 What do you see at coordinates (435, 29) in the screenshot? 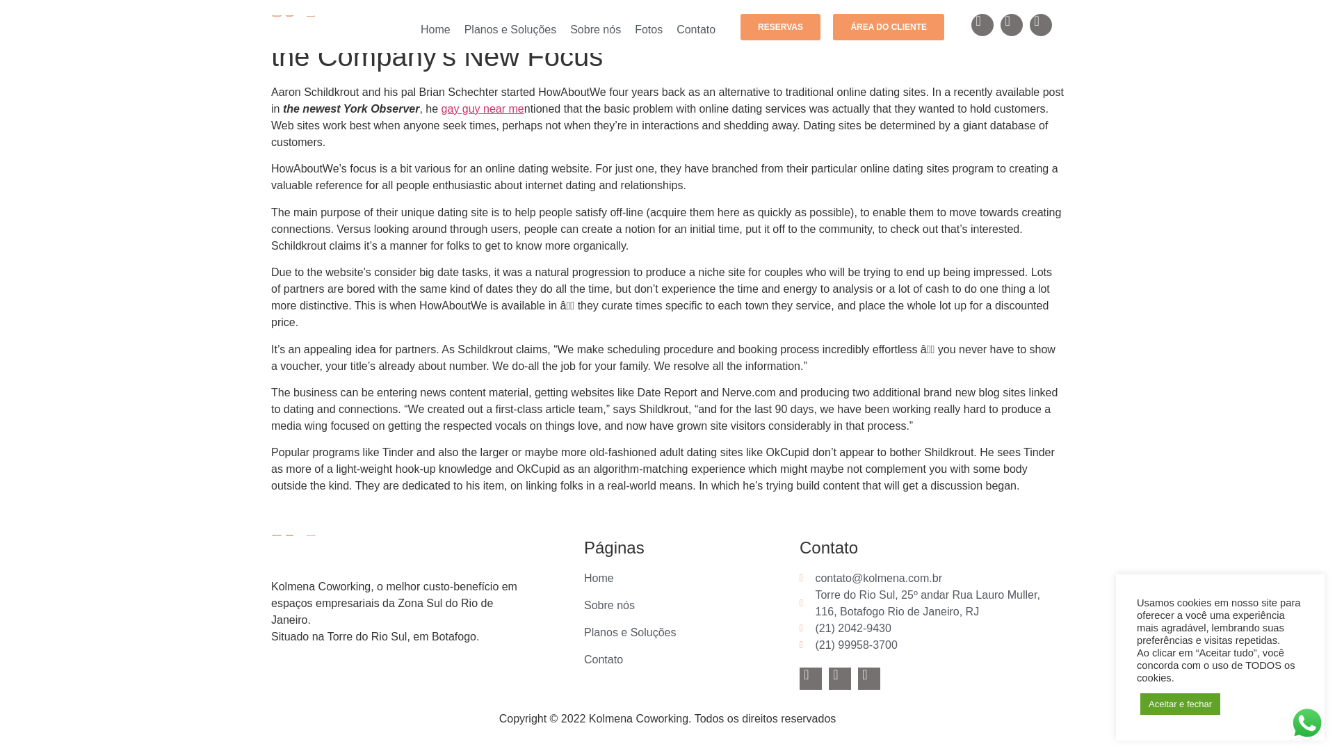
I see `Home` at bounding box center [435, 29].